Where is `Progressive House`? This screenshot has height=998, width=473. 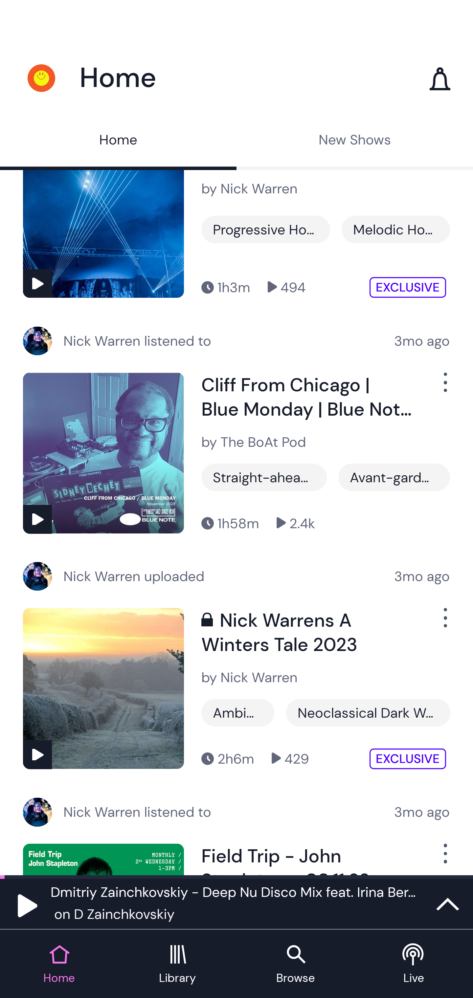
Progressive House is located at coordinates (266, 229).